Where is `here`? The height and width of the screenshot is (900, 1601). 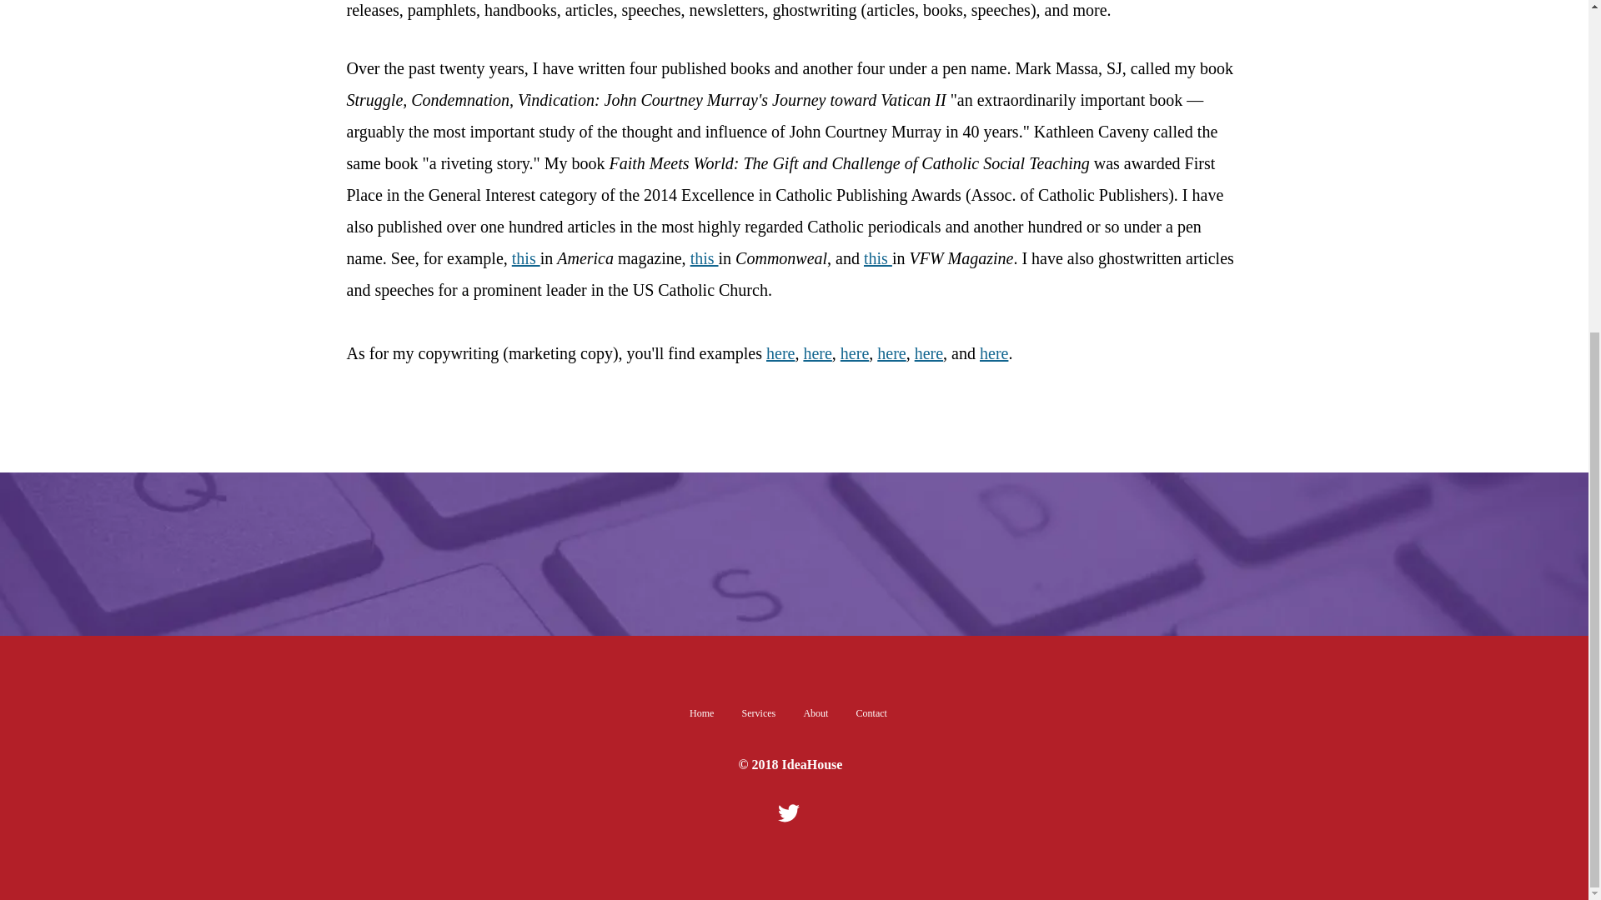
here is located at coordinates (928, 353).